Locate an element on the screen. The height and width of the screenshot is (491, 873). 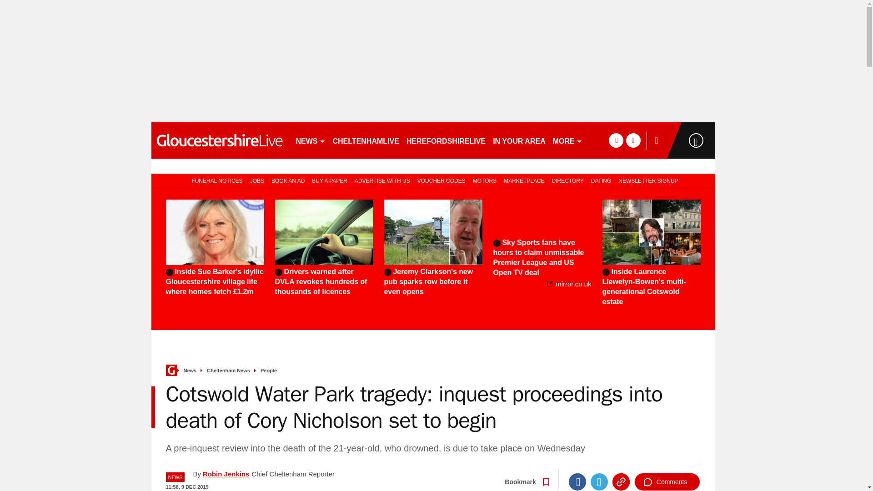
CHELTENHAMLIVE is located at coordinates (366, 140).